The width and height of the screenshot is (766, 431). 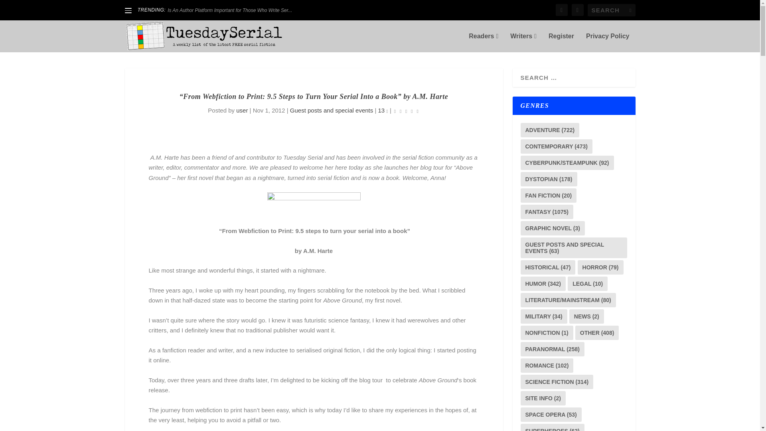 What do you see at coordinates (484, 42) in the screenshot?
I see `Readers` at bounding box center [484, 42].